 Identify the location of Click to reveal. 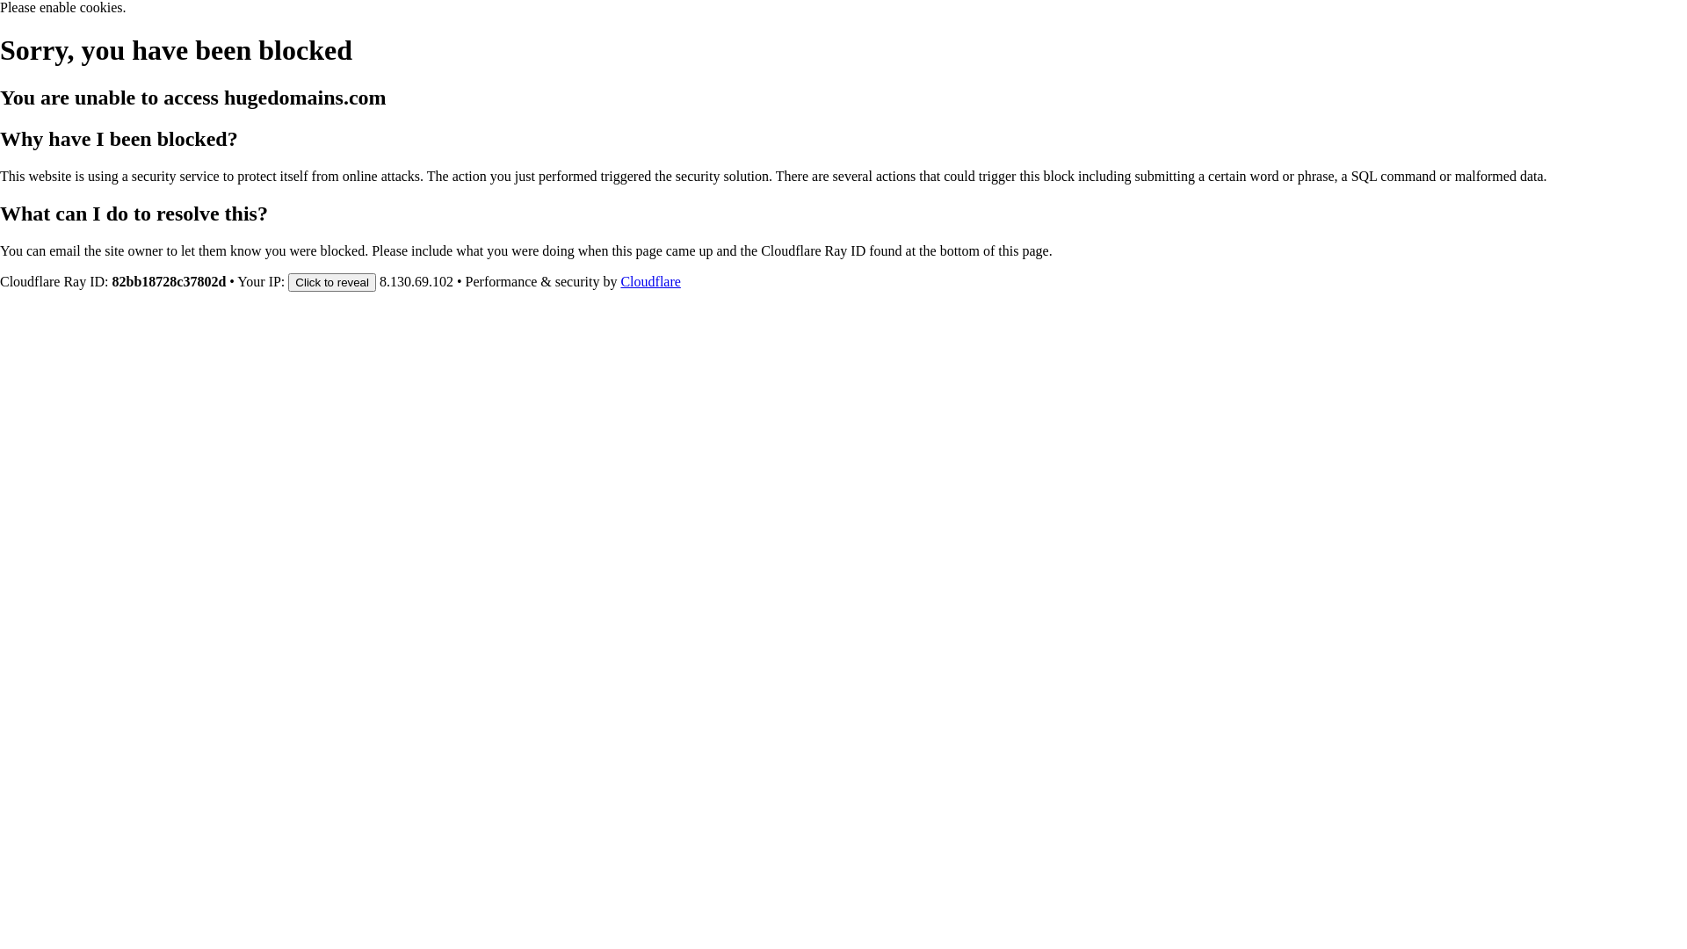
(332, 281).